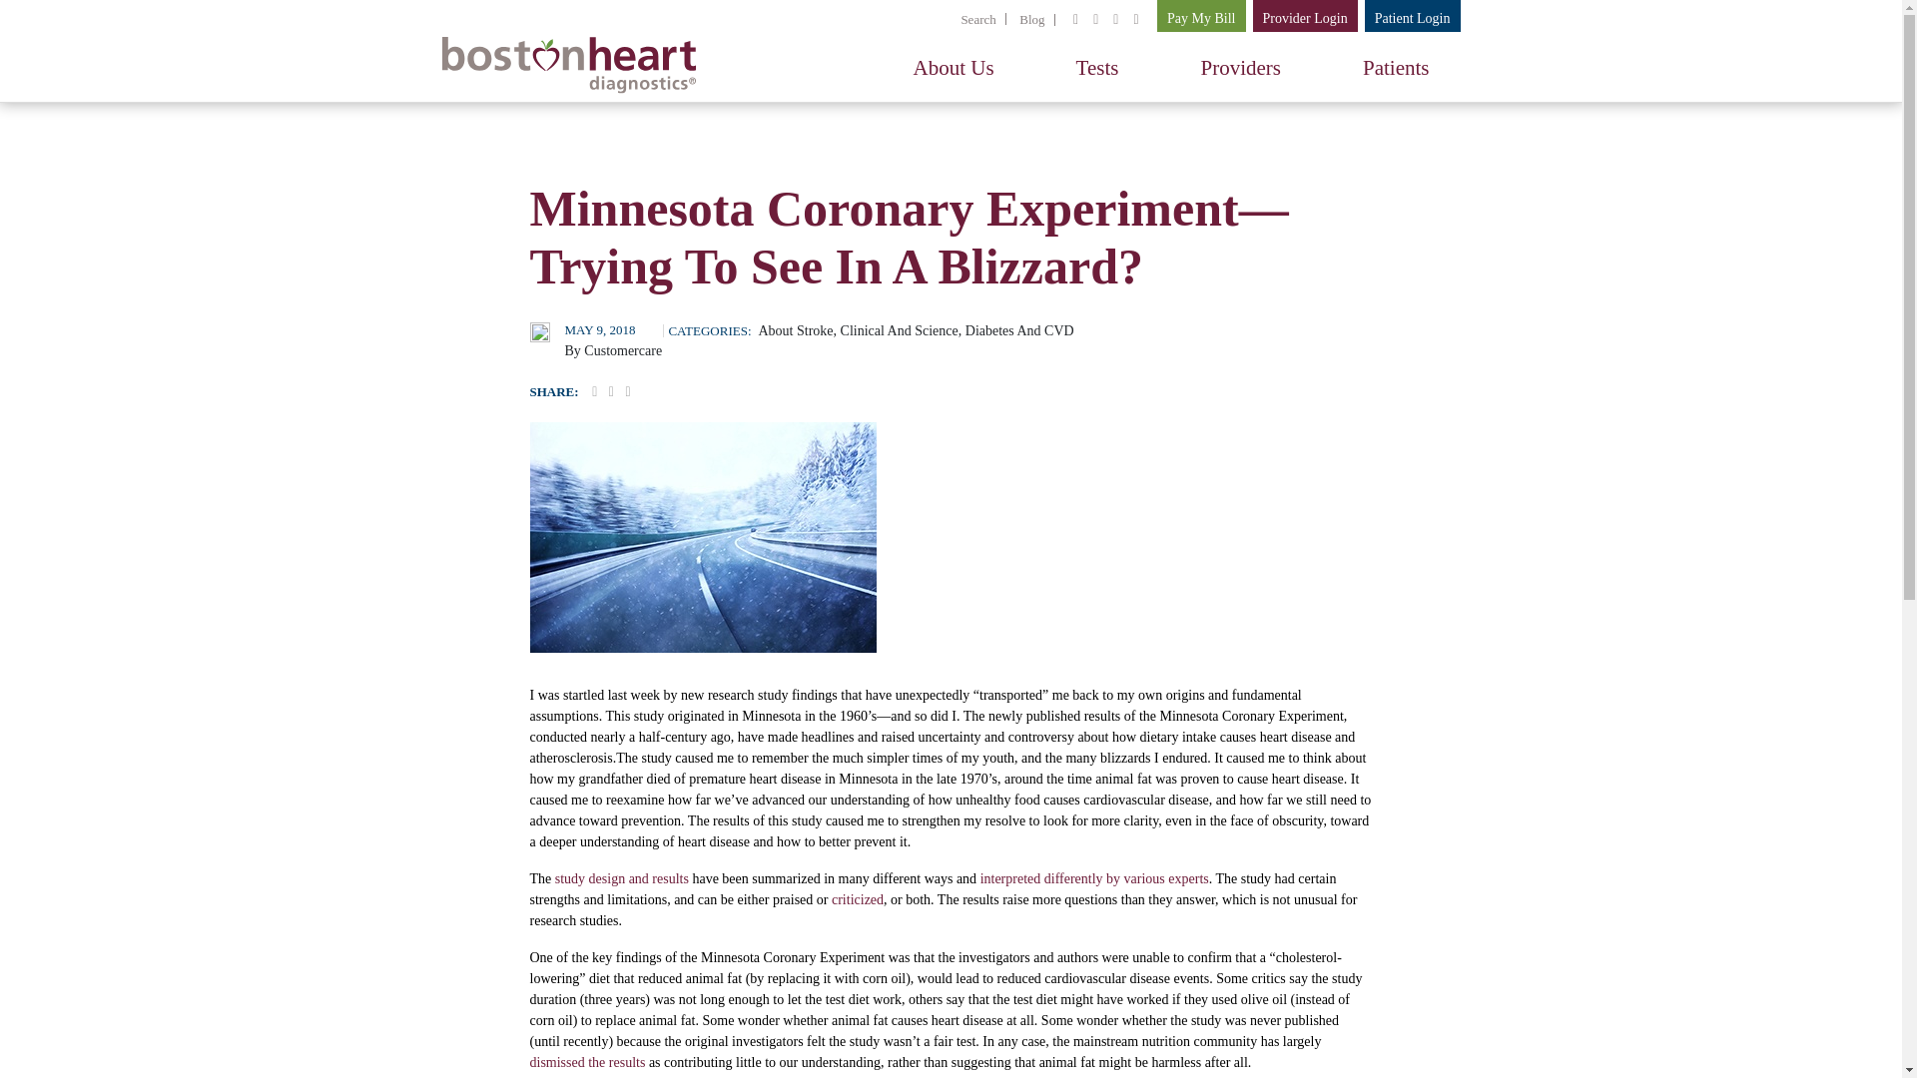 This screenshot has width=1917, height=1078. I want to click on Diabetes And CVD, so click(1019, 331).